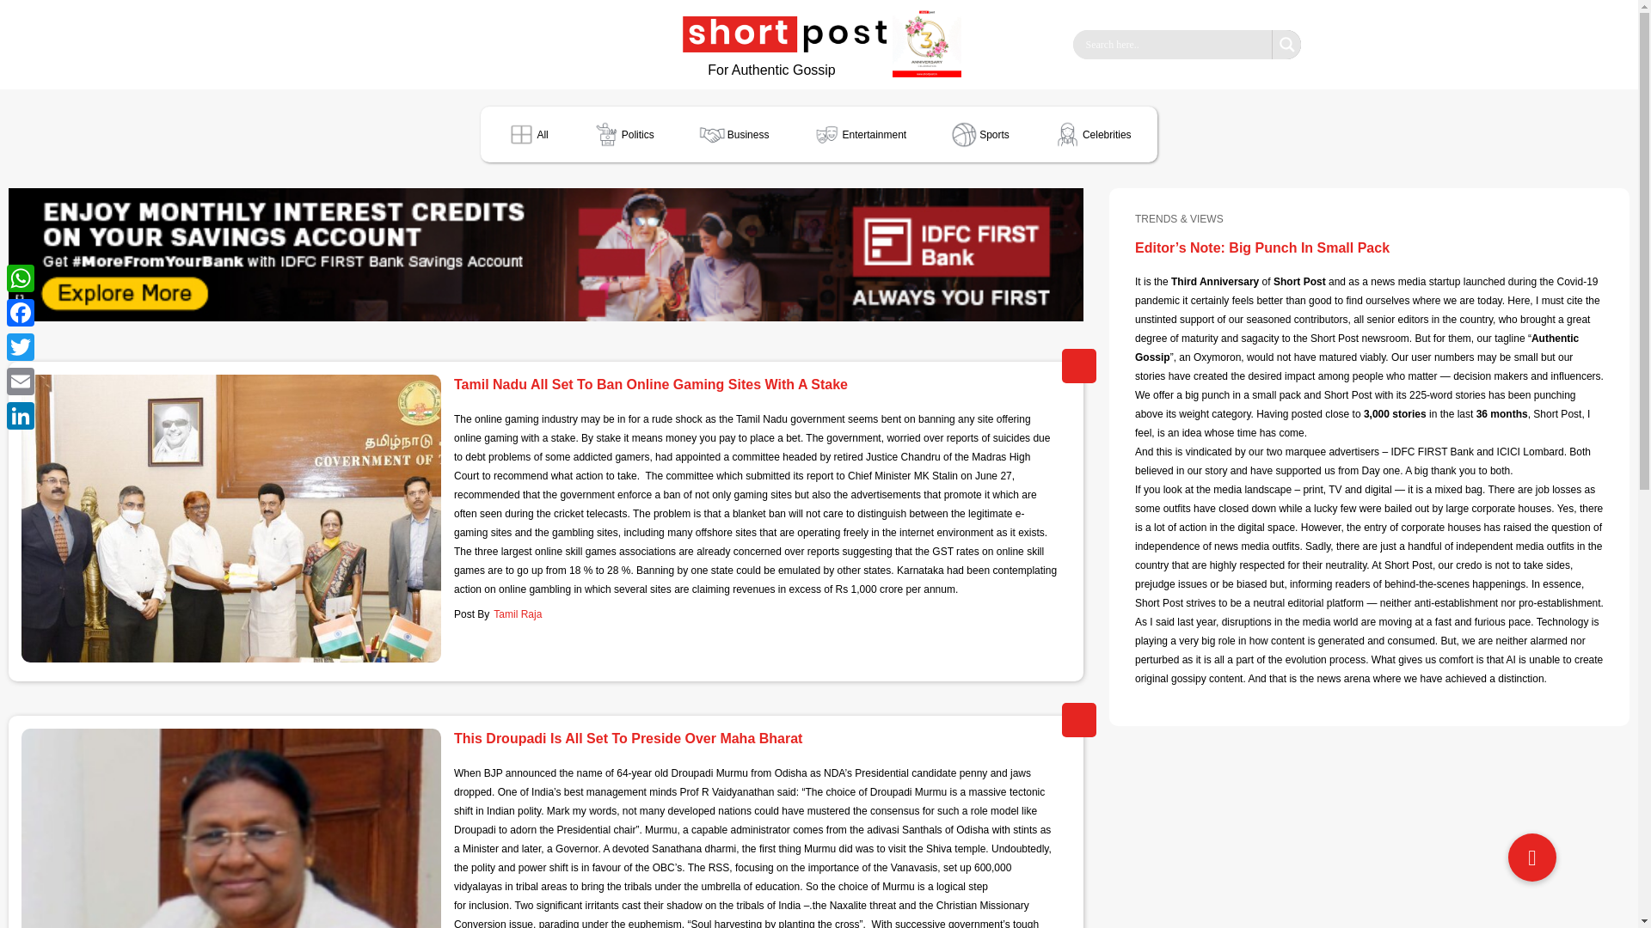 The image size is (1651, 928). What do you see at coordinates (230, 828) in the screenshot?
I see `This Droupadi Is All Set To Preside Over Maha Bharat` at bounding box center [230, 828].